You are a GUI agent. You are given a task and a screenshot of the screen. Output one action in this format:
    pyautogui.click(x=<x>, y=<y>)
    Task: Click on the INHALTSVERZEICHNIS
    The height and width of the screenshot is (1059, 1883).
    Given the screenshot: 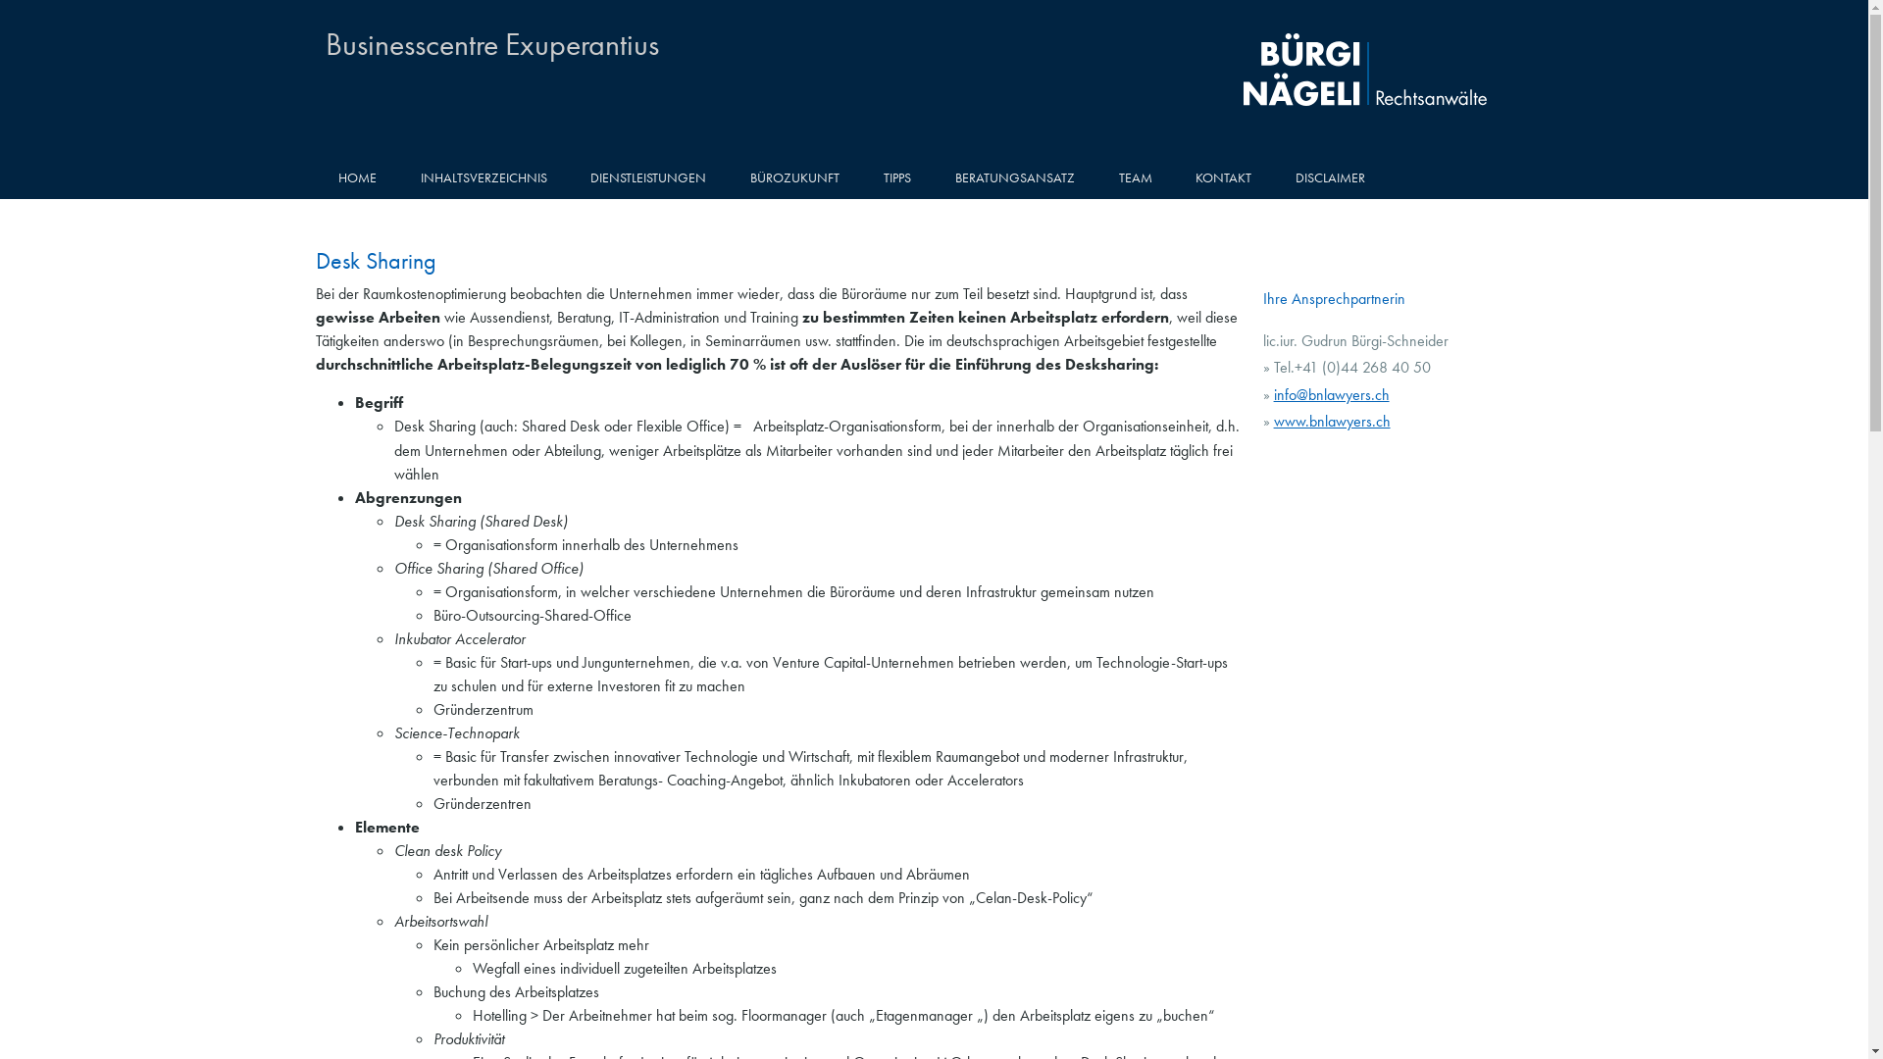 What is the action you would take?
    pyautogui.click(x=483, y=178)
    